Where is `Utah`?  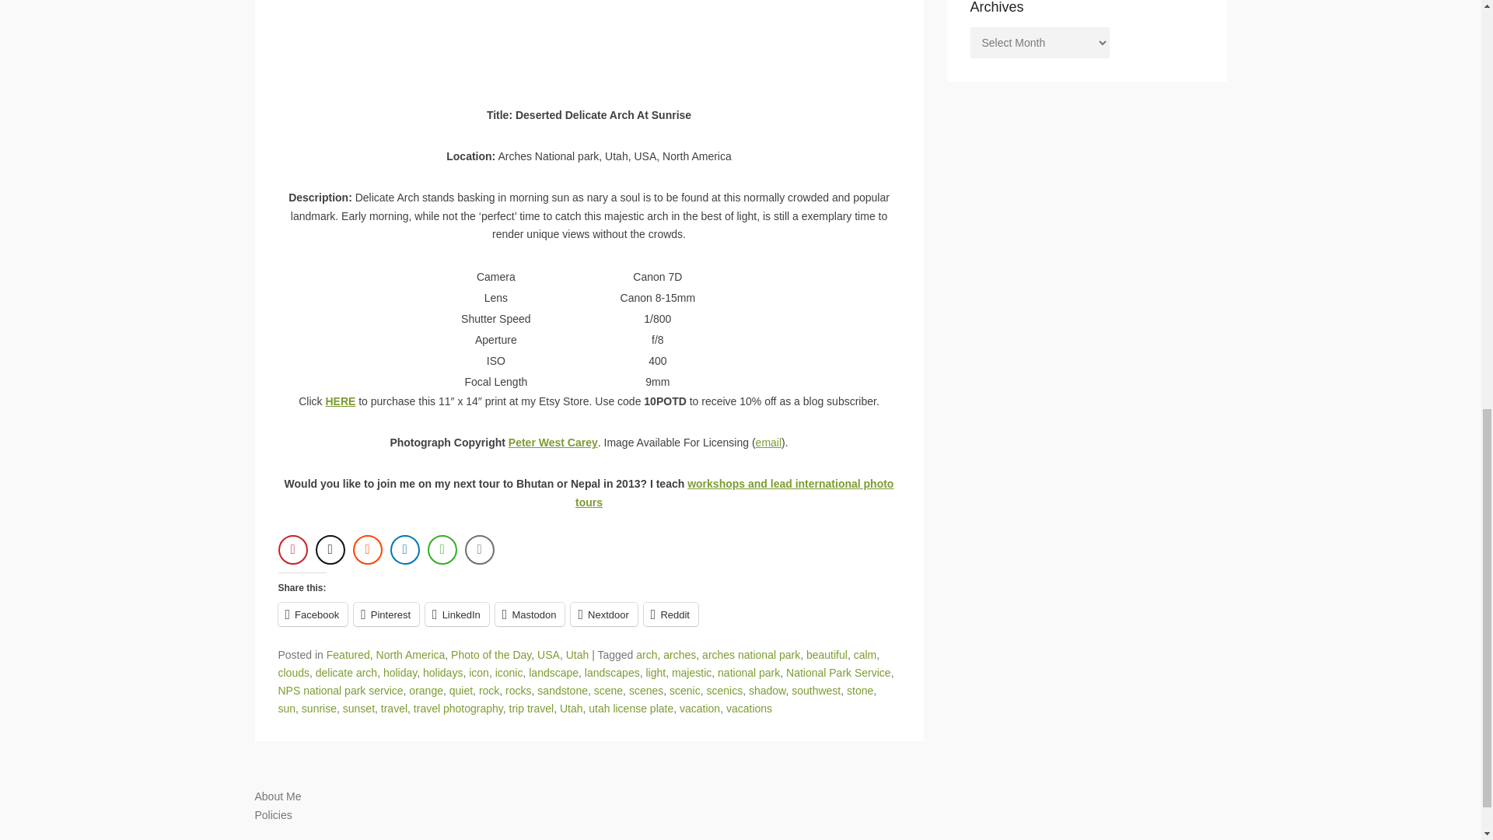 Utah is located at coordinates (577, 654).